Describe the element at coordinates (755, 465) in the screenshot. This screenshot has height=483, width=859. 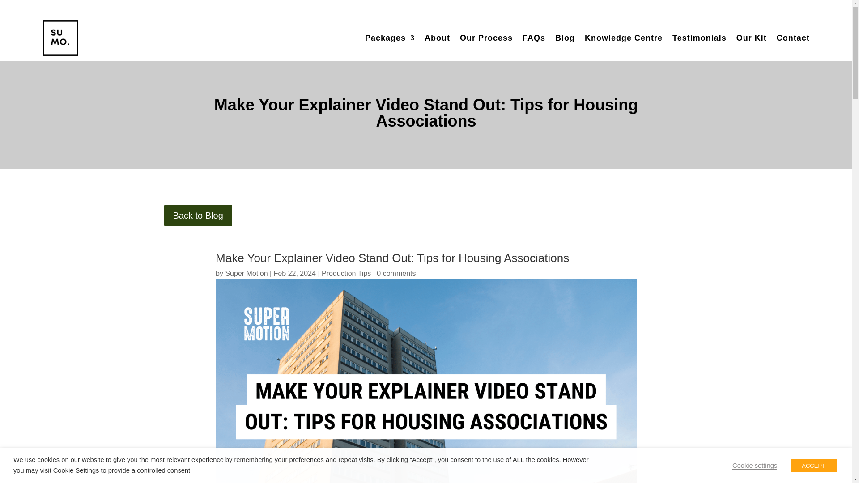
I see `Cookie settings` at that location.